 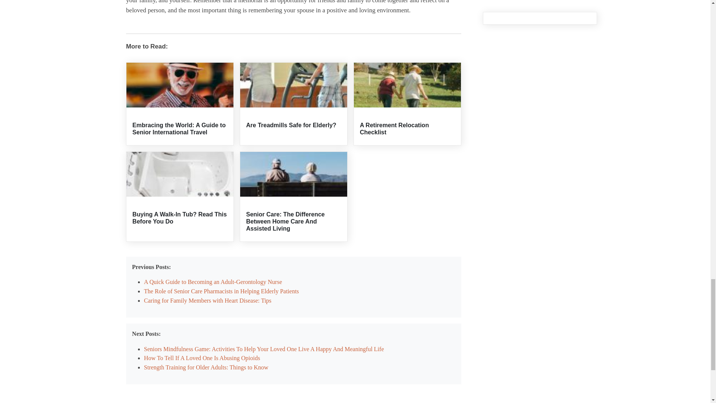 I want to click on Strength Training for Older Adults: Things to Know, so click(x=206, y=367).